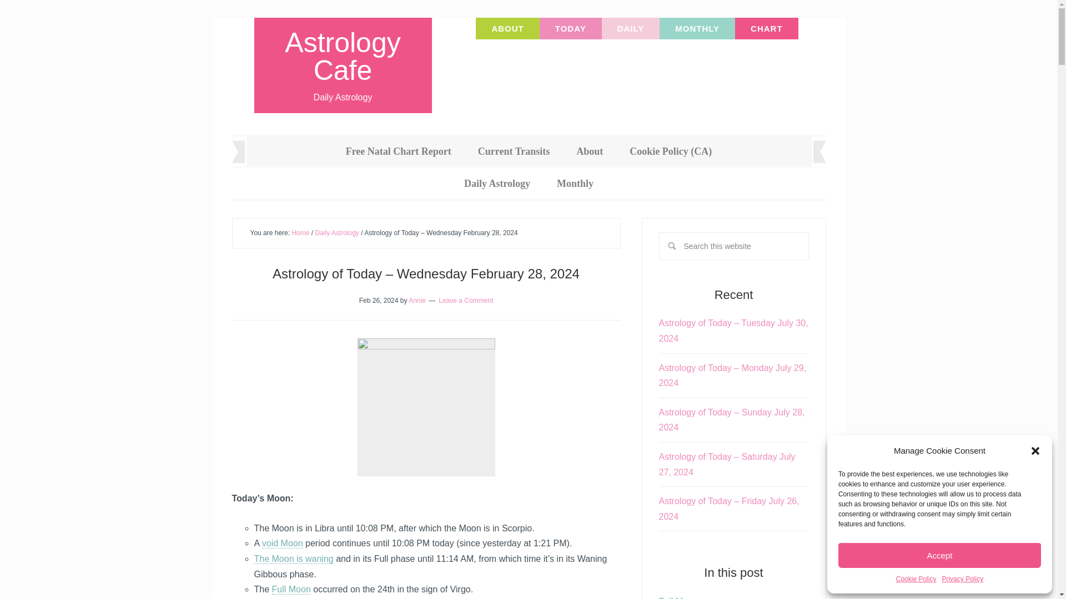 This screenshot has width=1066, height=599. Describe the element at coordinates (497, 183) in the screenshot. I see `Daily Astrology` at that location.